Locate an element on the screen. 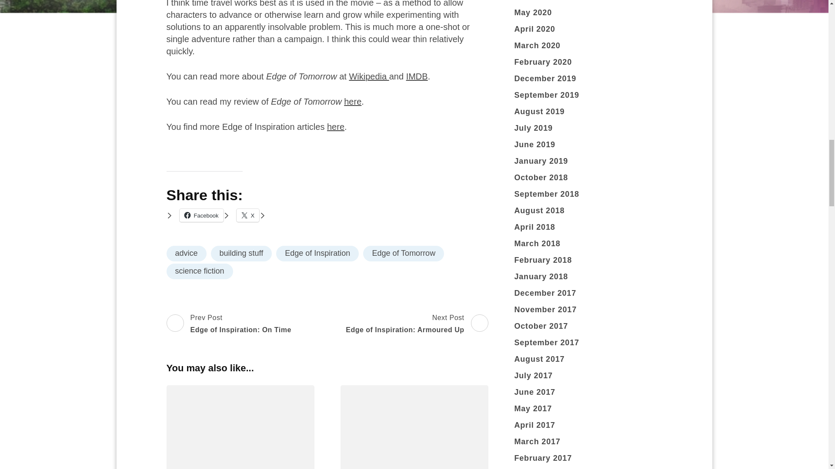  building stuff is located at coordinates (404, 253).